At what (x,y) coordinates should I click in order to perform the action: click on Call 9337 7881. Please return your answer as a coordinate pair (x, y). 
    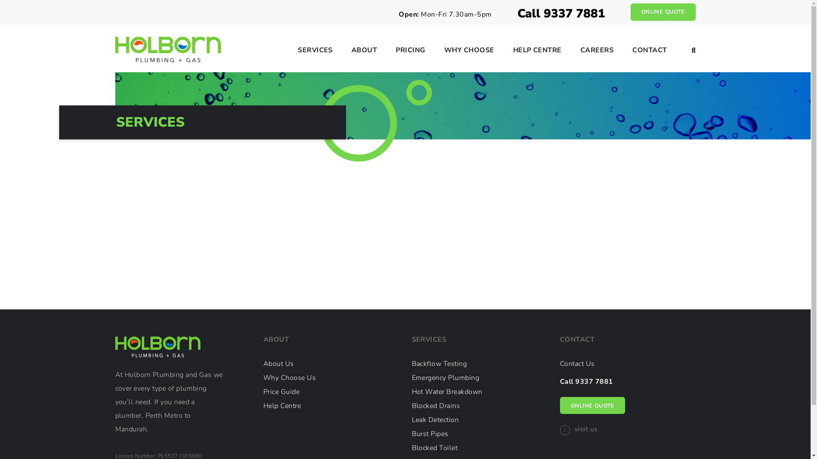
    Looking at the image, I should click on (561, 13).